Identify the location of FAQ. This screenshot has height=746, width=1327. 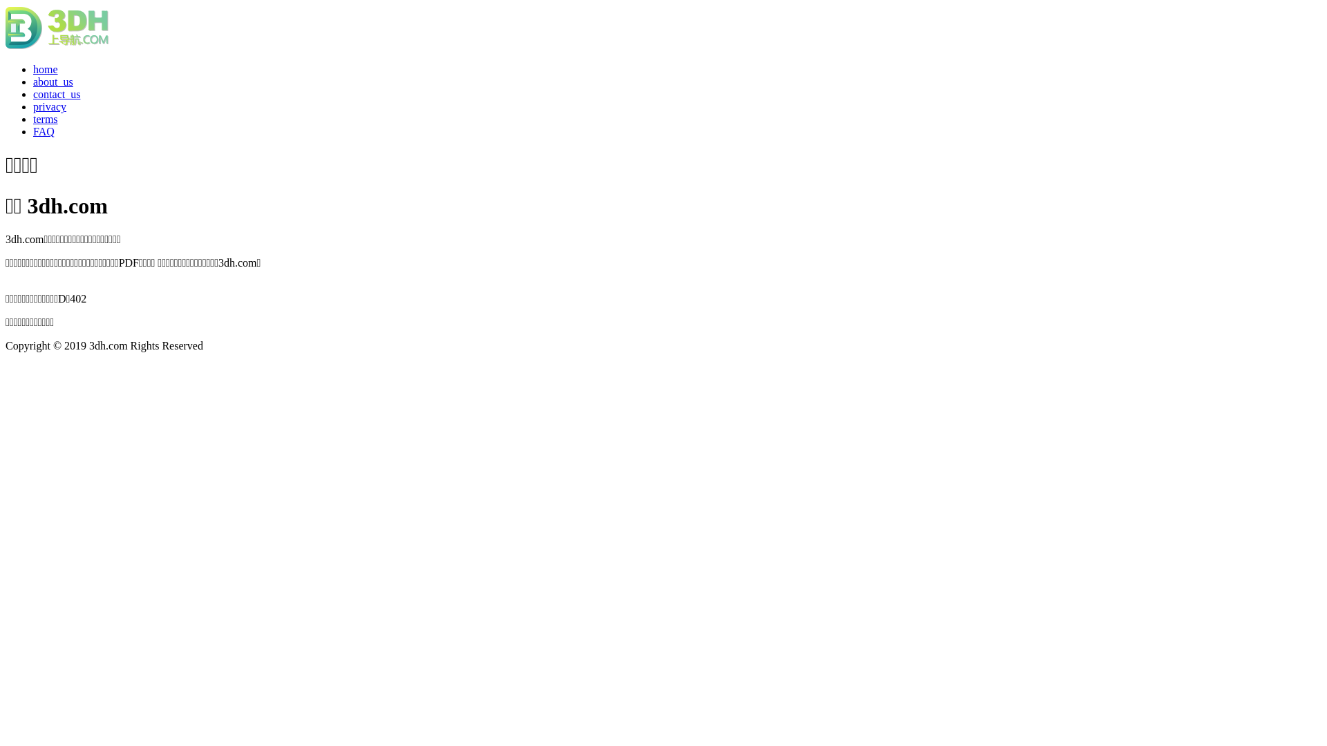
(44, 131).